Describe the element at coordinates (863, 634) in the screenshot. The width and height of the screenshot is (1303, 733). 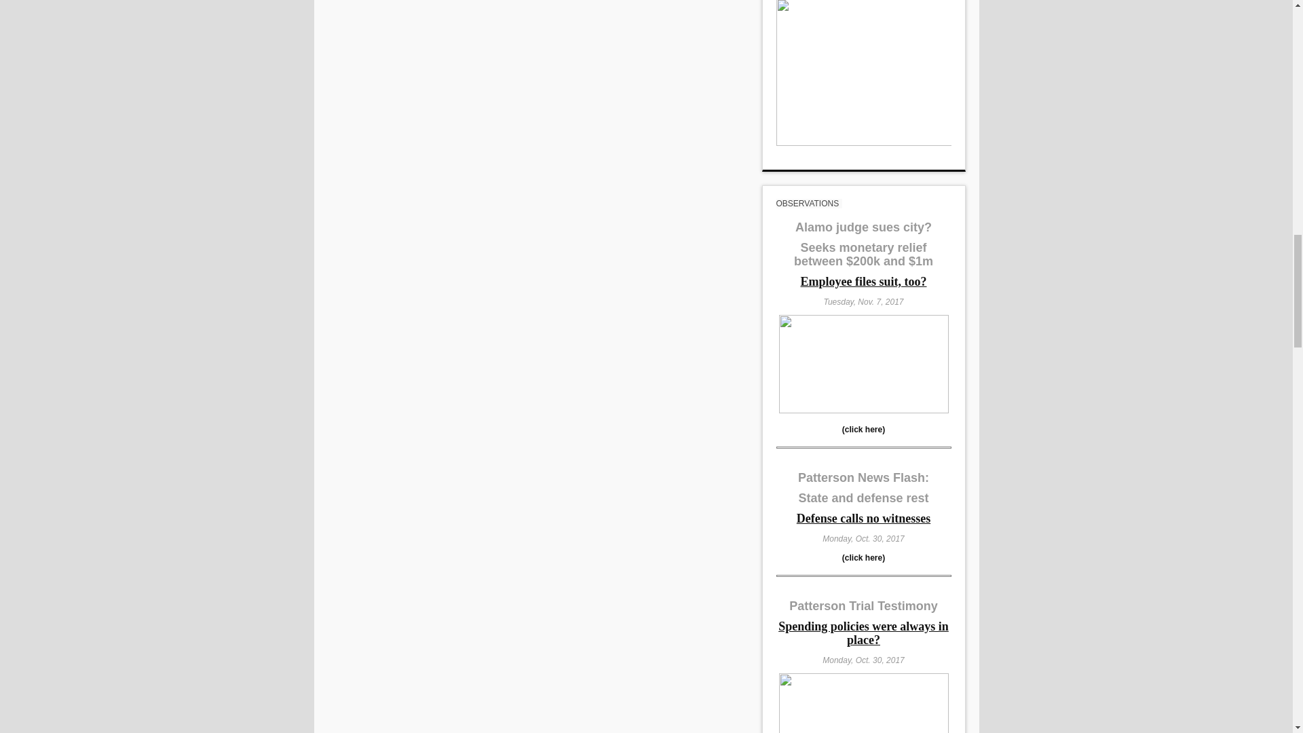
I see `Spending policies were always in place?` at that location.